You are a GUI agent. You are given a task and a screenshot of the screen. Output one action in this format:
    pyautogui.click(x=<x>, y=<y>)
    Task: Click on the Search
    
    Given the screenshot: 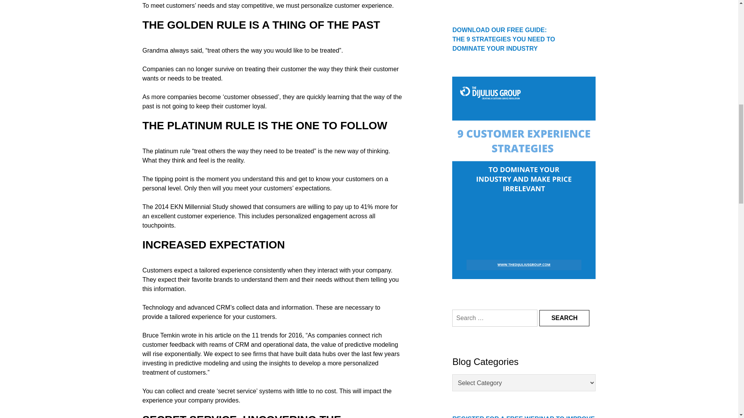 What is the action you would take?
    pyautogui.click(x=565, y=318)
    